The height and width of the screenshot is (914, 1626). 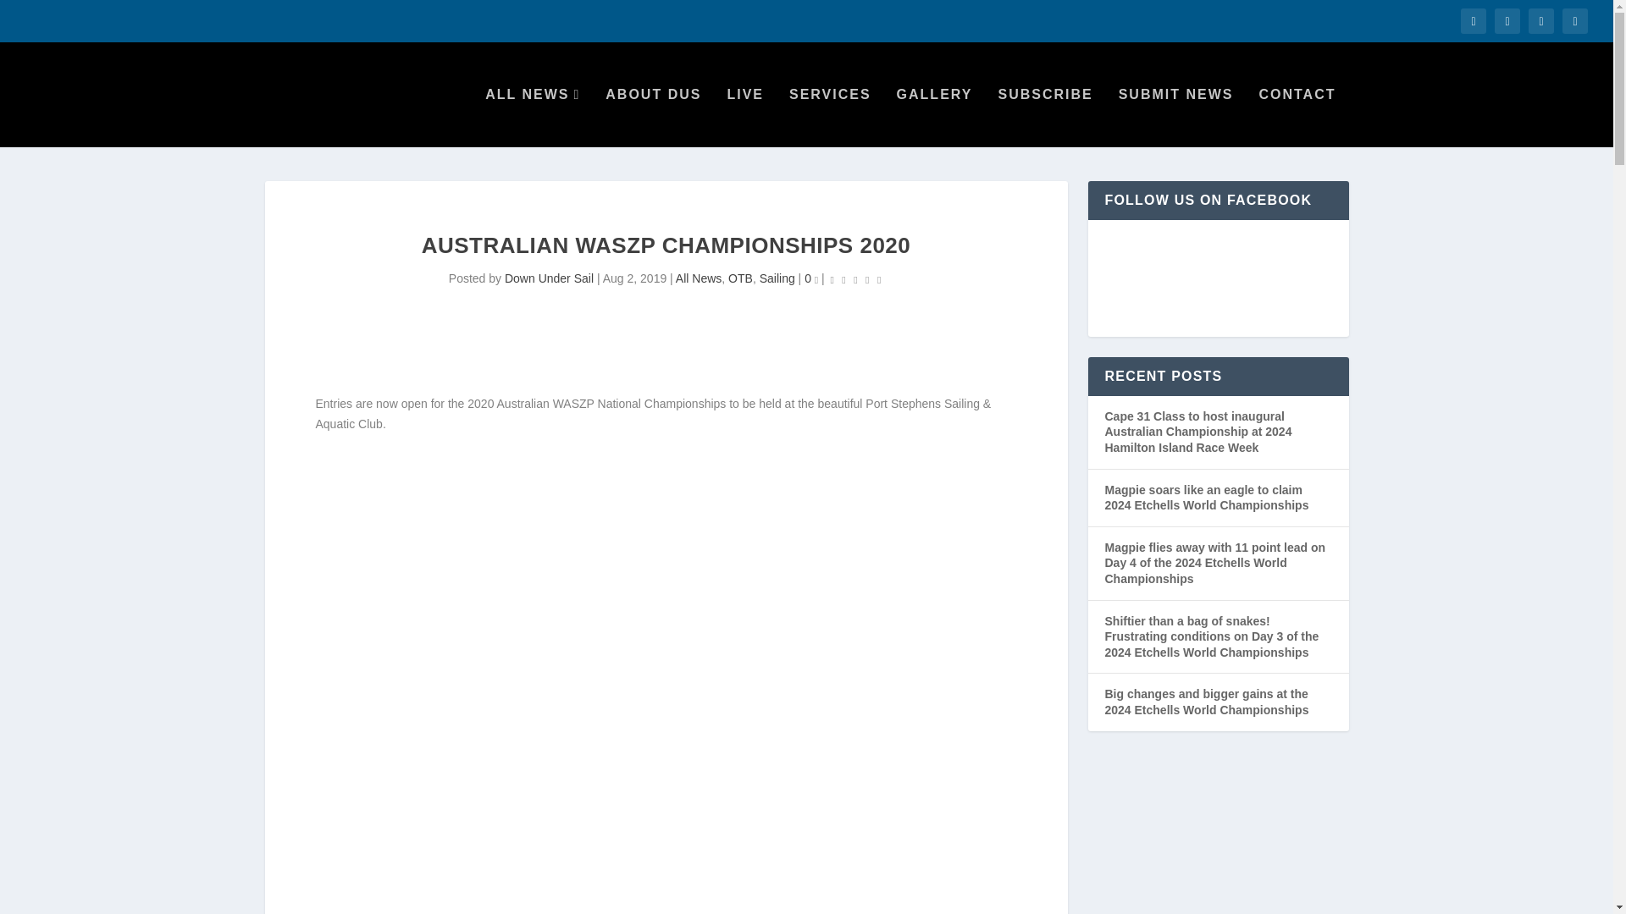 I want to click on ALL NEWS, so click(x=532, y=117).